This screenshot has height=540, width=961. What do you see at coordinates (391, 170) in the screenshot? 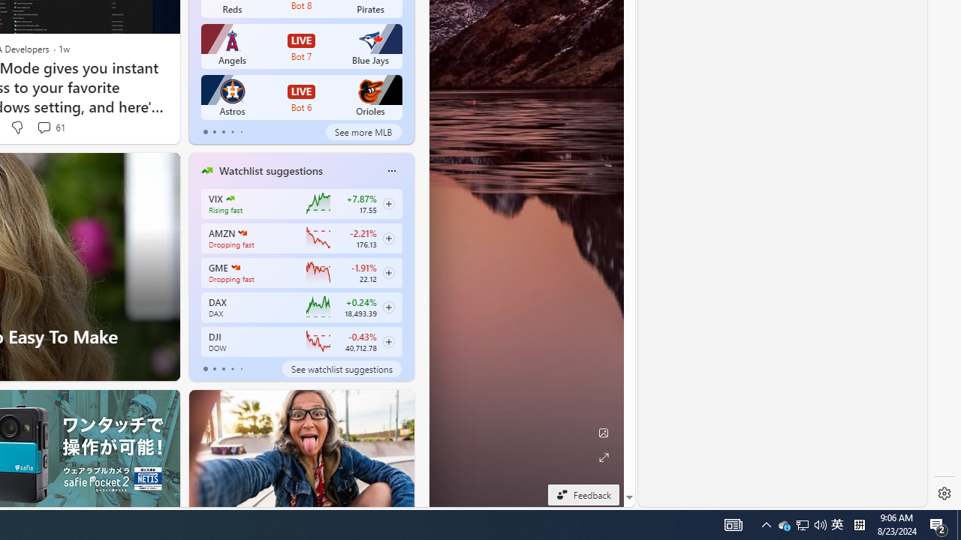
I see `More options` at bounding box center [391, 170].